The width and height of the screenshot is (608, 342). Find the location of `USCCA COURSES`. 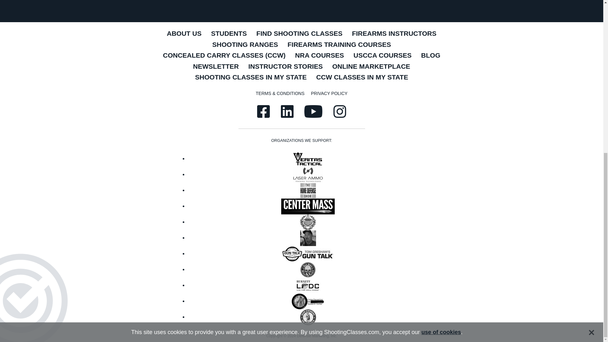

USCCA COURSES is located at coordinates (383, 56).